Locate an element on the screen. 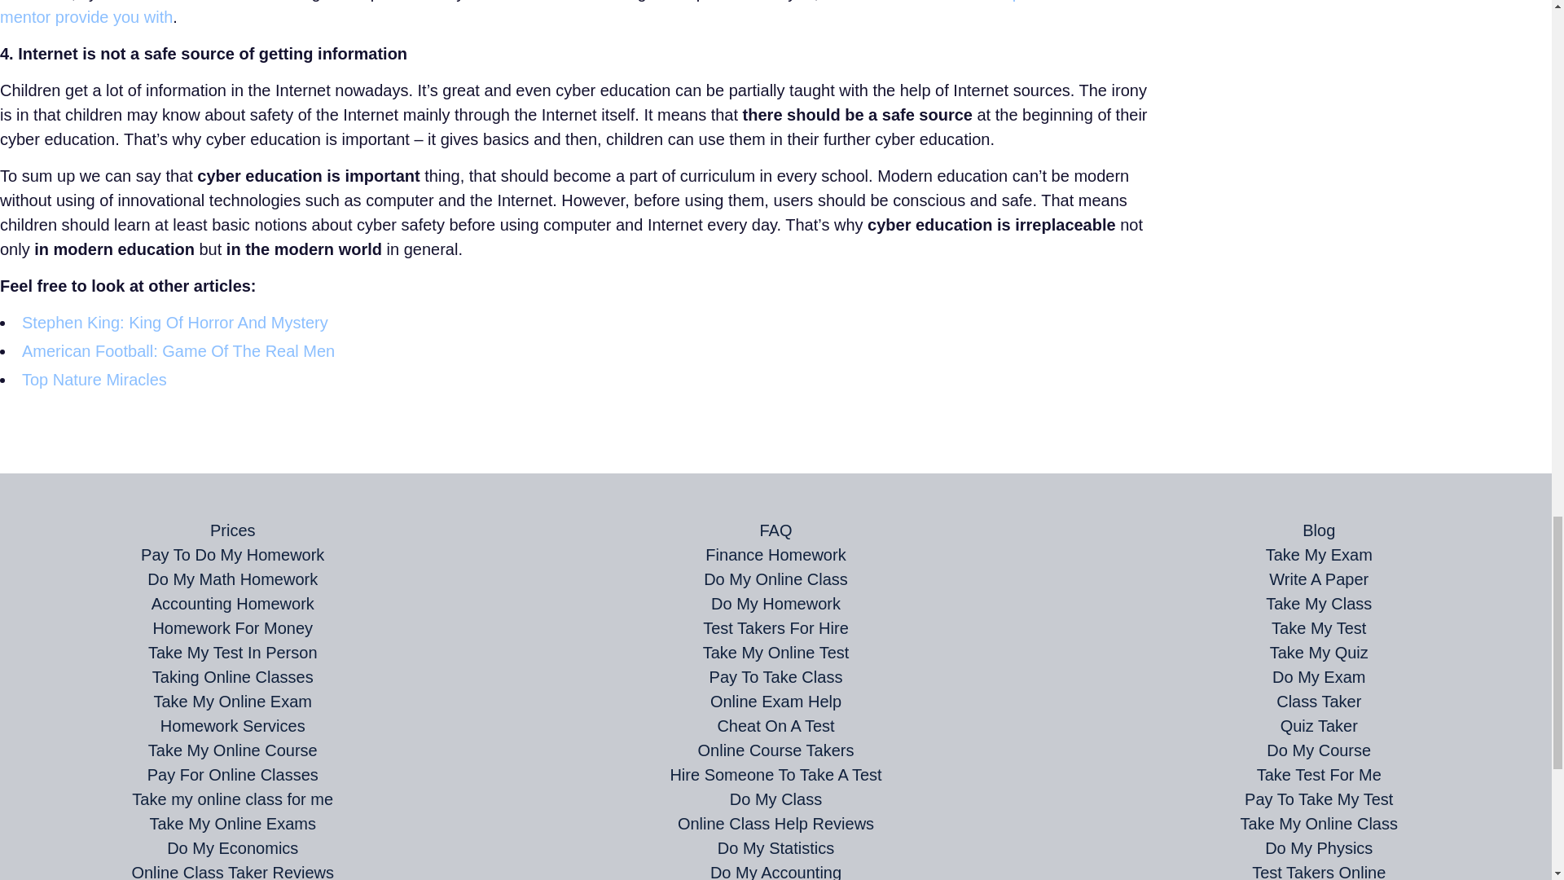  what help can class mentor provide you with is located at coordinates (547, 13).